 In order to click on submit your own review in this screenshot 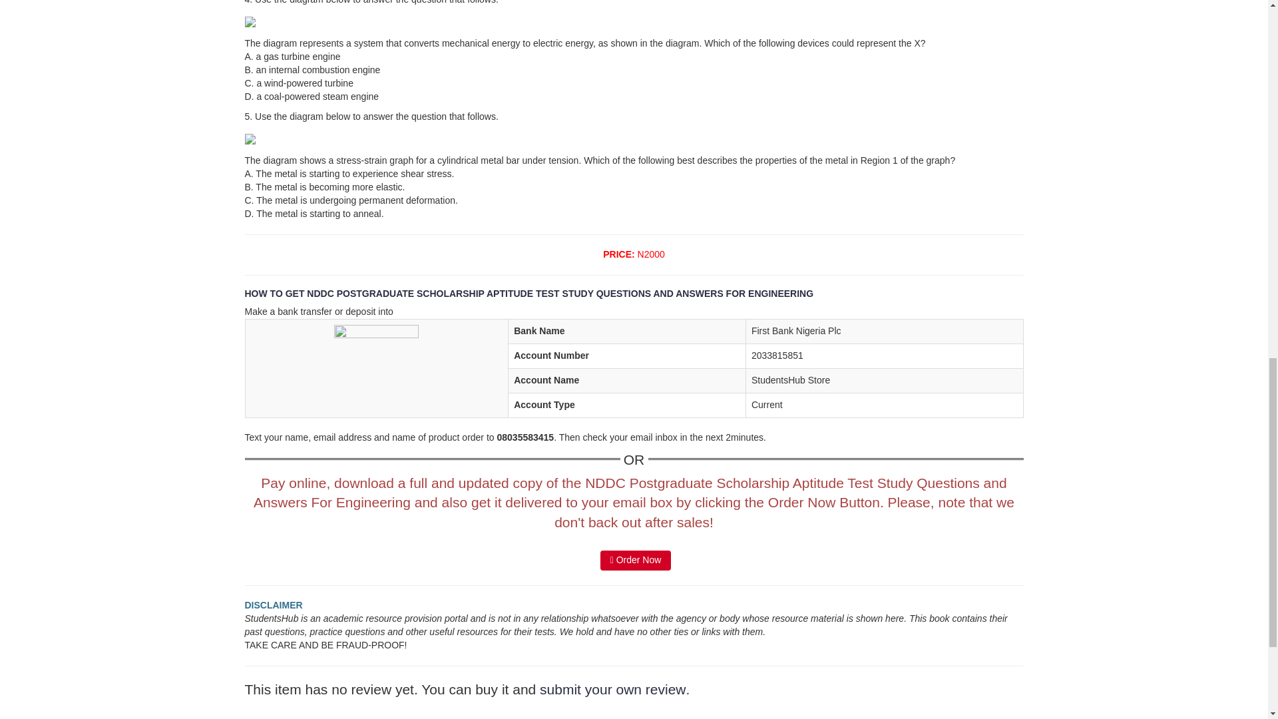, I will do `click(612, 688)`.